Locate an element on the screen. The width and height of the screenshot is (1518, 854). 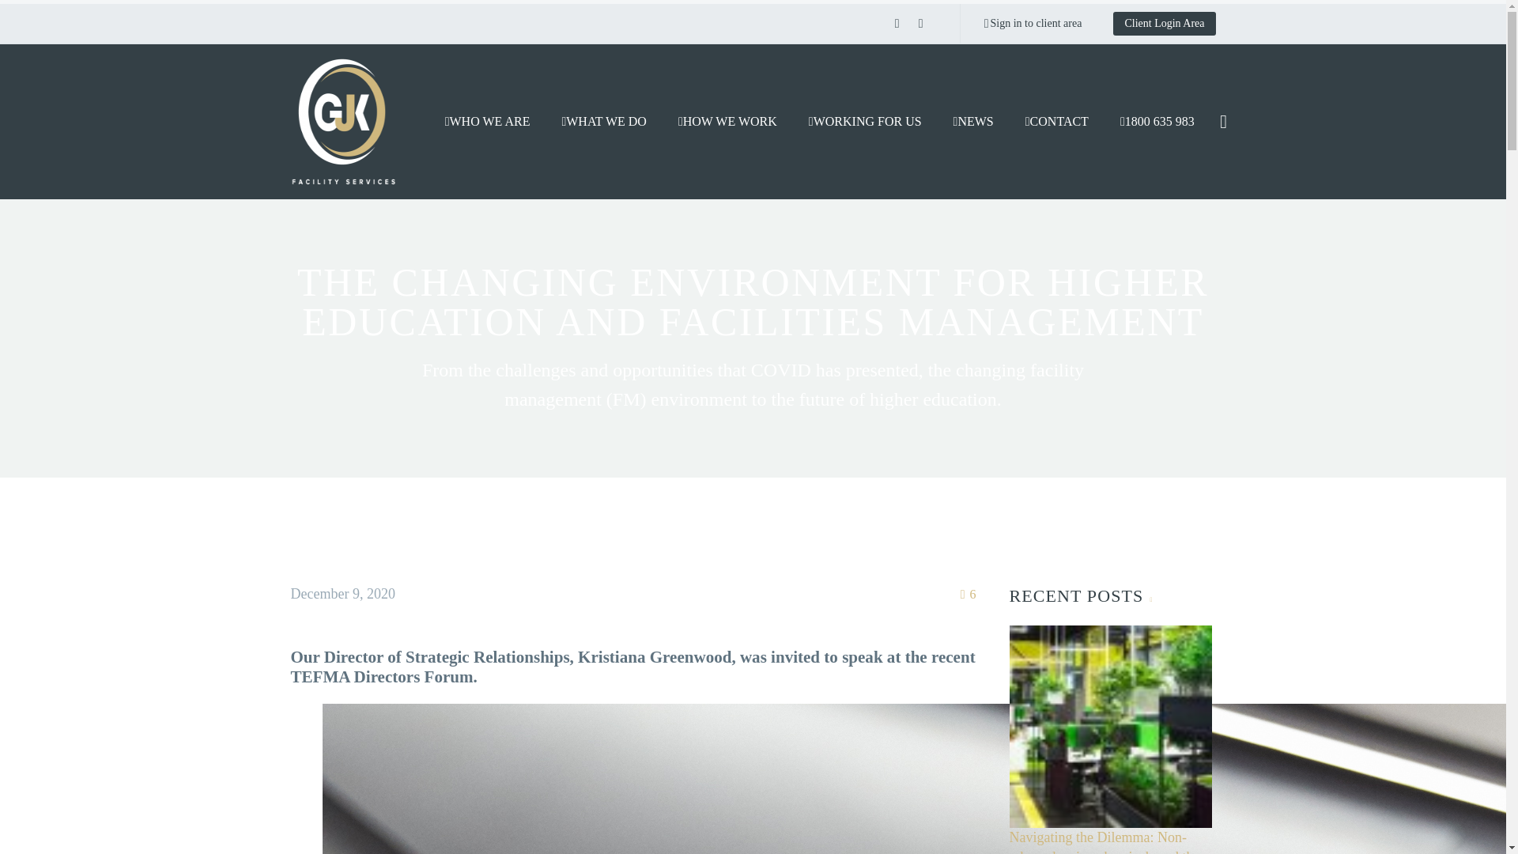
CONTACT is located at coordinates (1057, 122).